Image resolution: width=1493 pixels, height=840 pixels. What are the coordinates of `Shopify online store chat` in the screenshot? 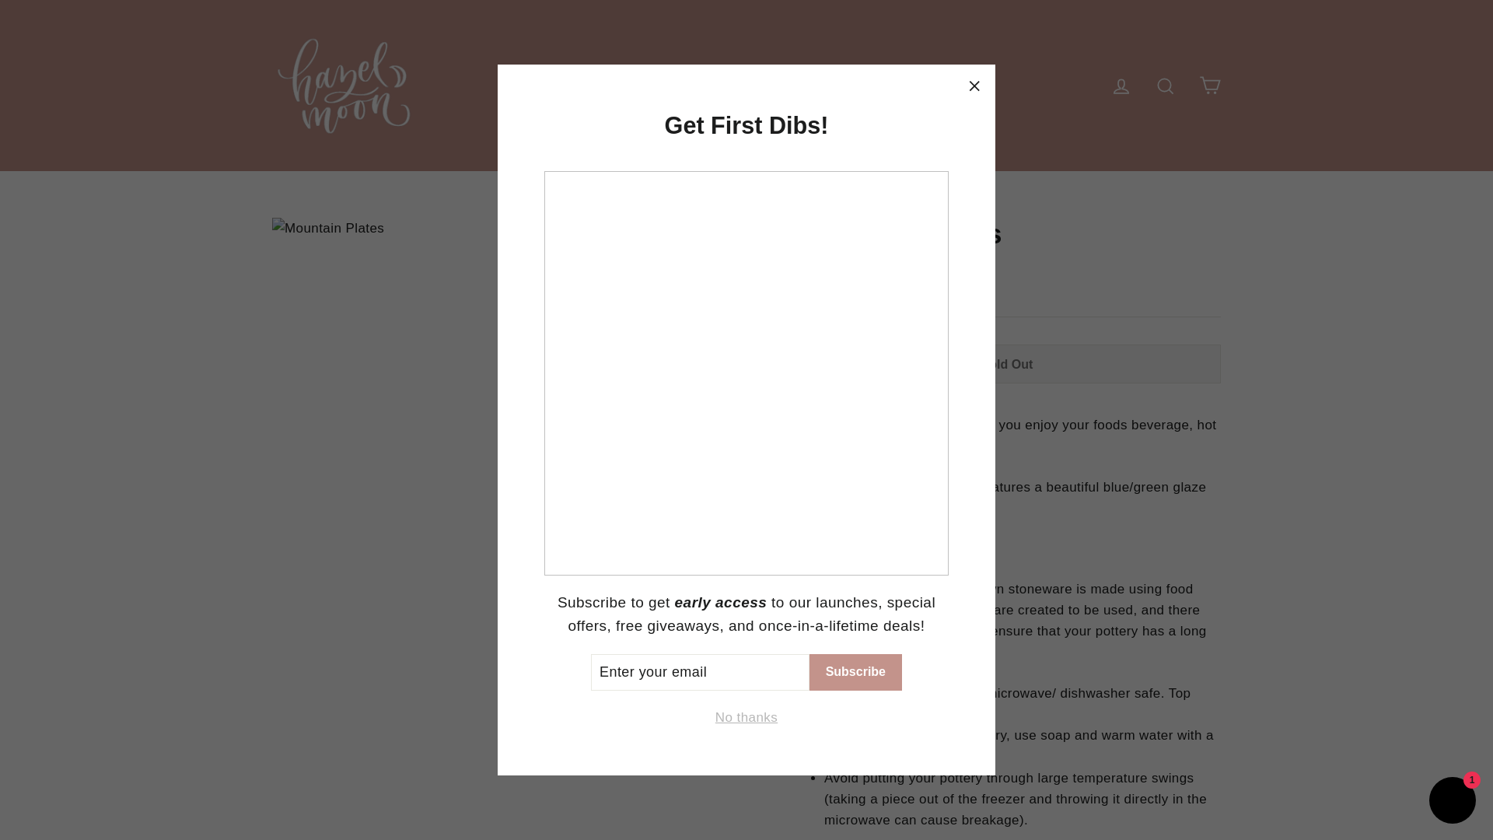 It's located at (1453, 802).